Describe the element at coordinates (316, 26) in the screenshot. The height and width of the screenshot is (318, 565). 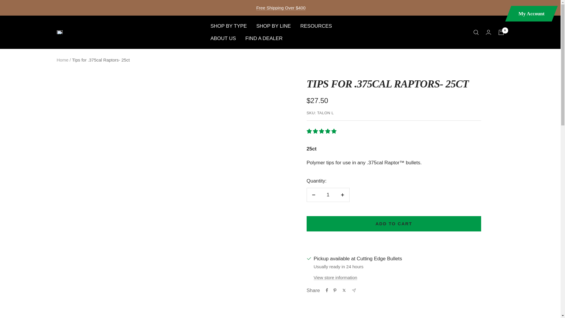
I see `RESOURCES` at that location.